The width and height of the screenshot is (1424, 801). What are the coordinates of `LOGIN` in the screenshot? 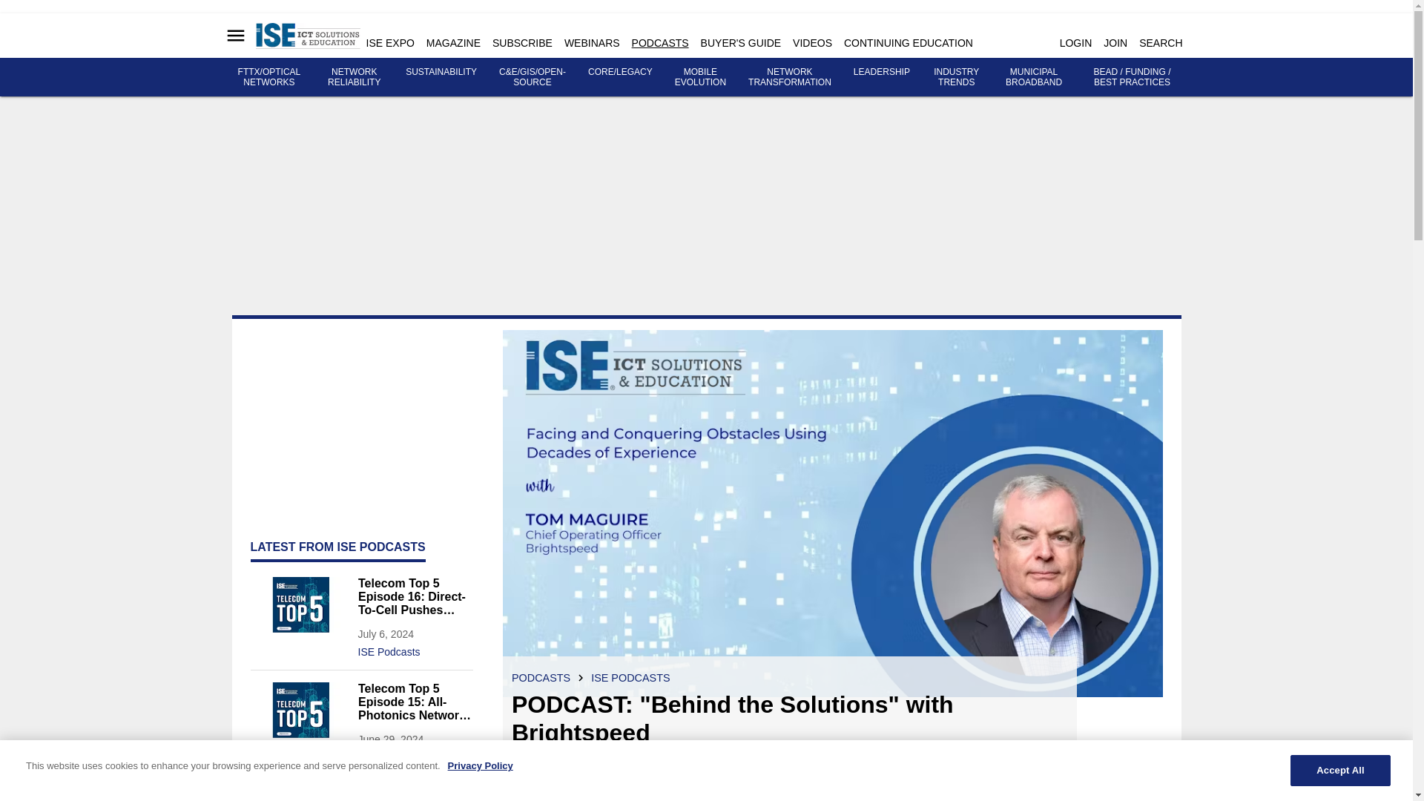 It's located at (1075, 42).